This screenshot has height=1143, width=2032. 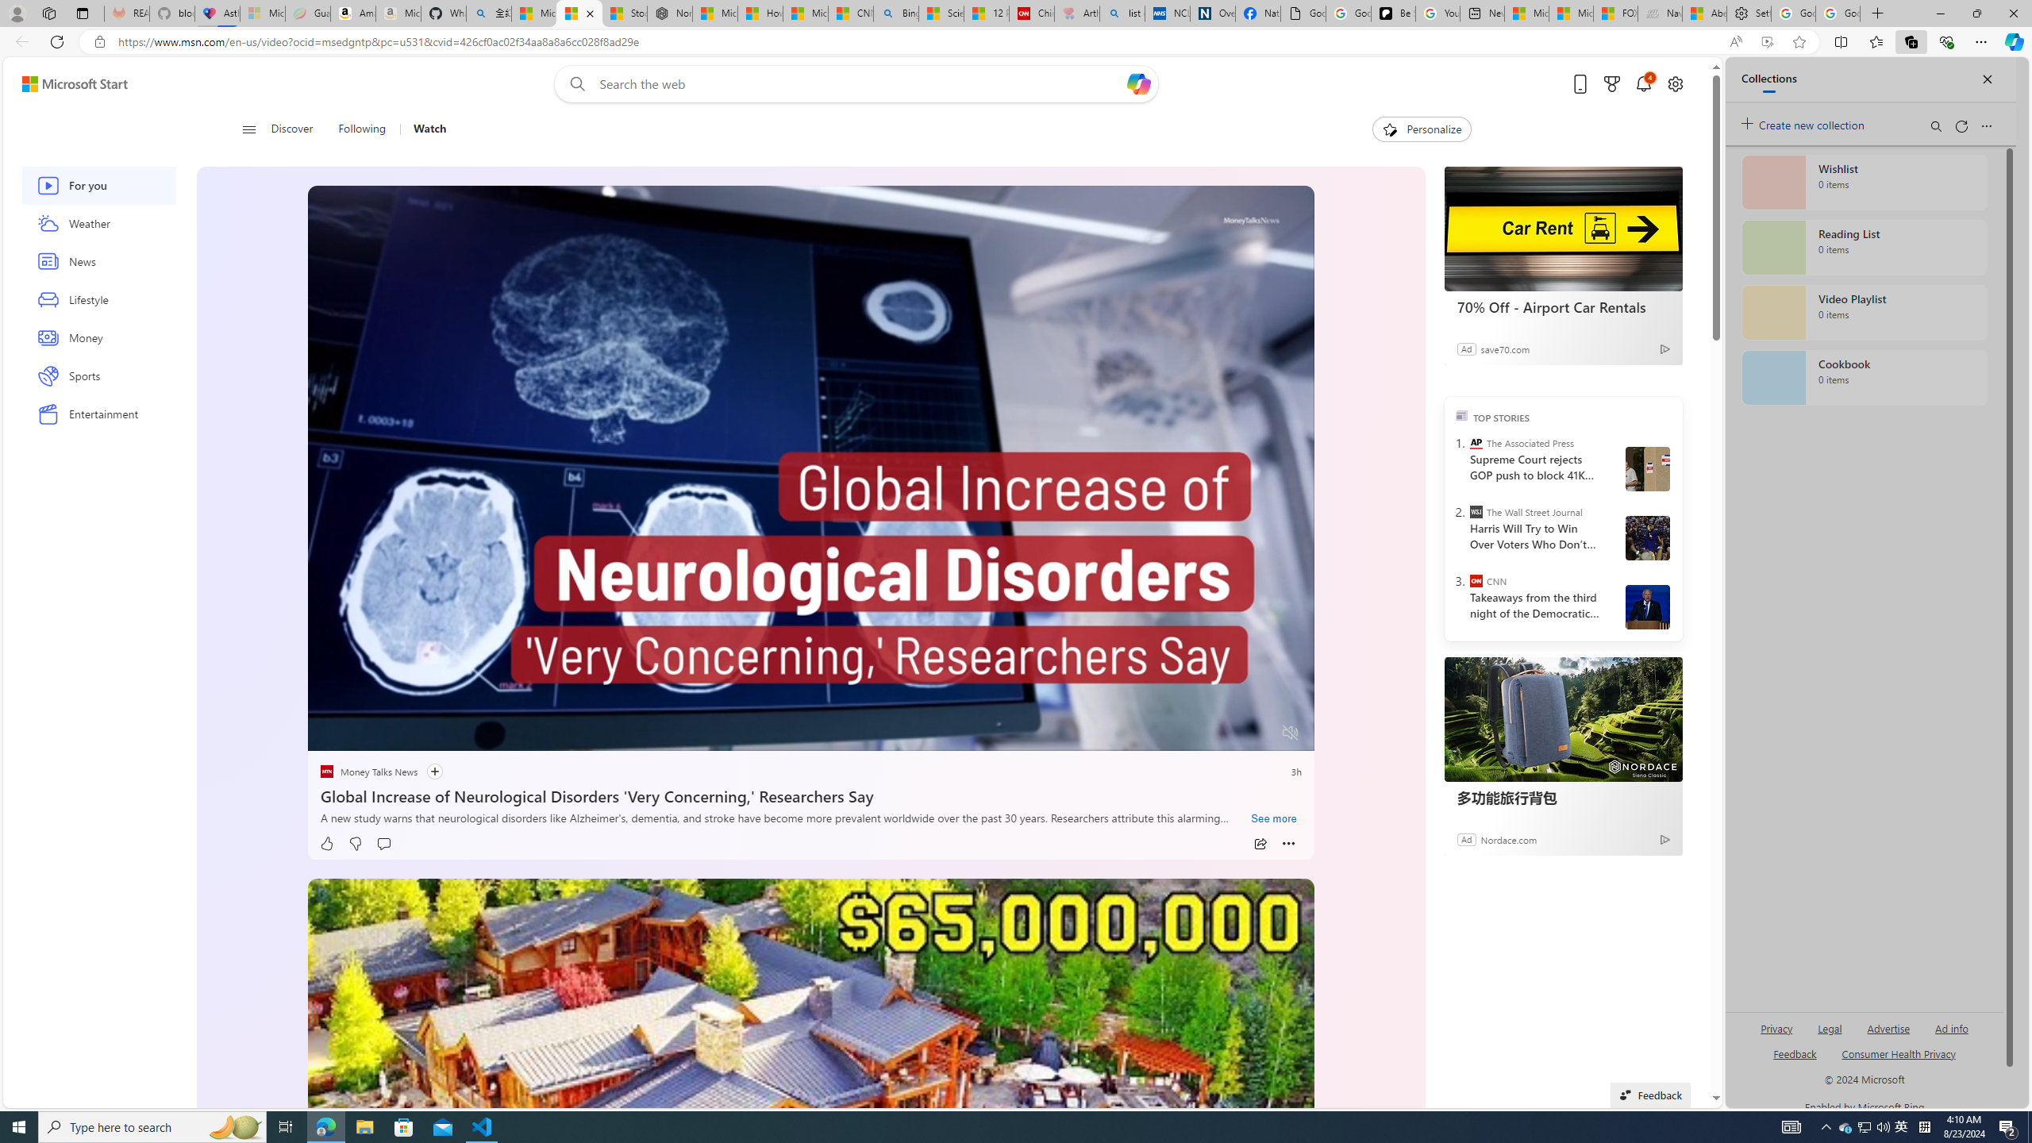 What do you see at coordinates (1794, 1060) in the screenshot?
I see `AutomationID: genId96` at bounding box center [1794, 1060].